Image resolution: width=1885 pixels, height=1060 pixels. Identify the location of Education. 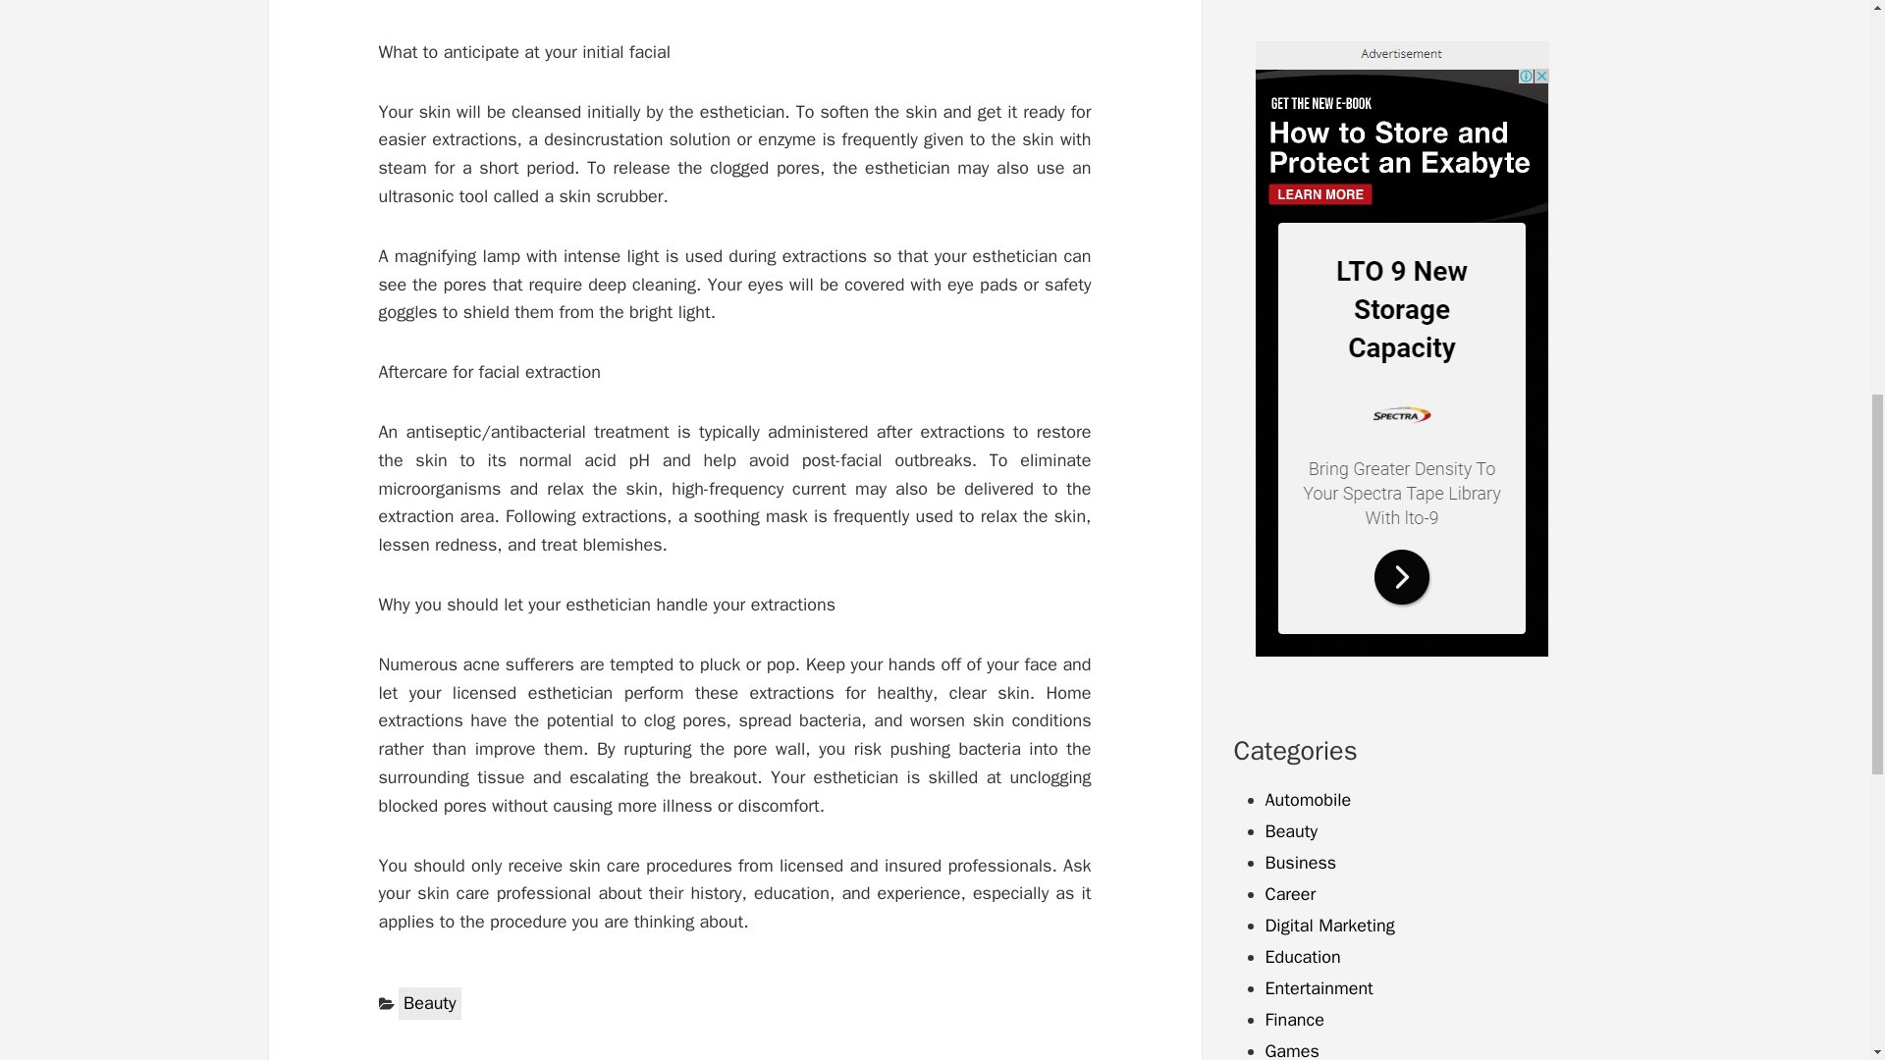
(1302, 957).